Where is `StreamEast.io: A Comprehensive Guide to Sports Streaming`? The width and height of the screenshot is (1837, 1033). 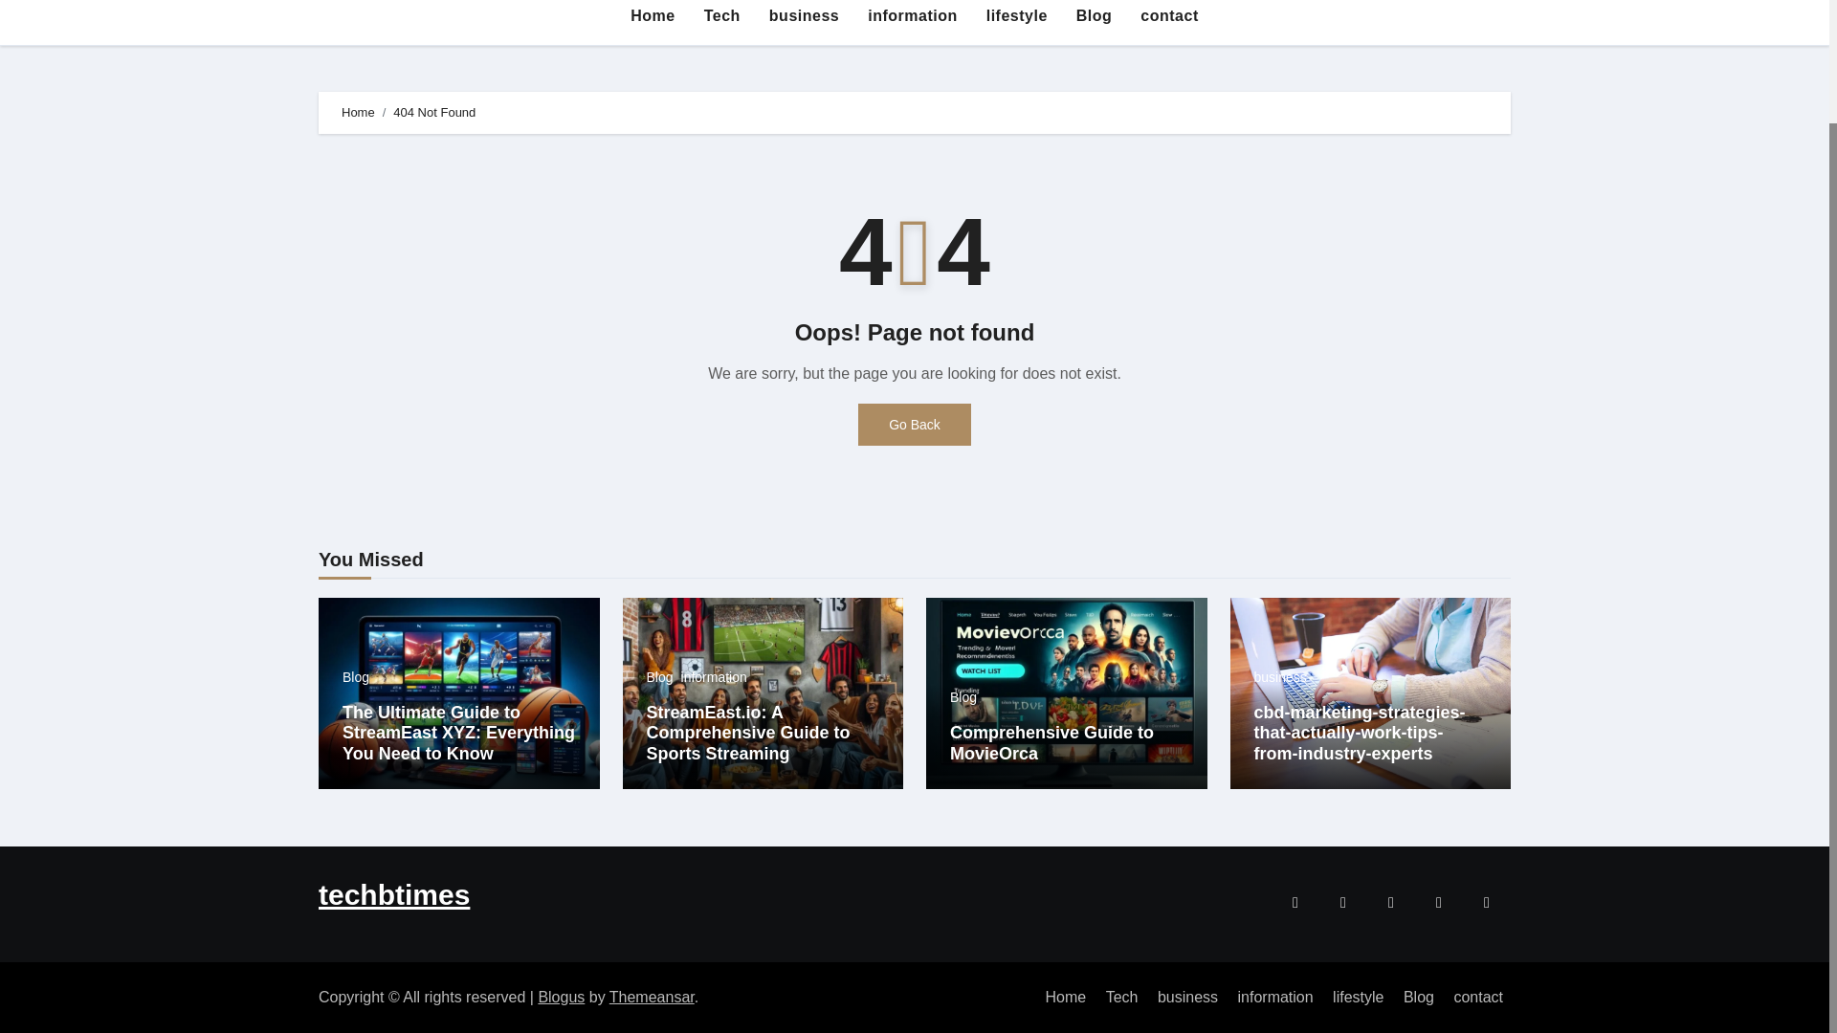 StreamEast.io: A Comprehensive Guide to Sports Streaming is located at coordinates (748, 733).